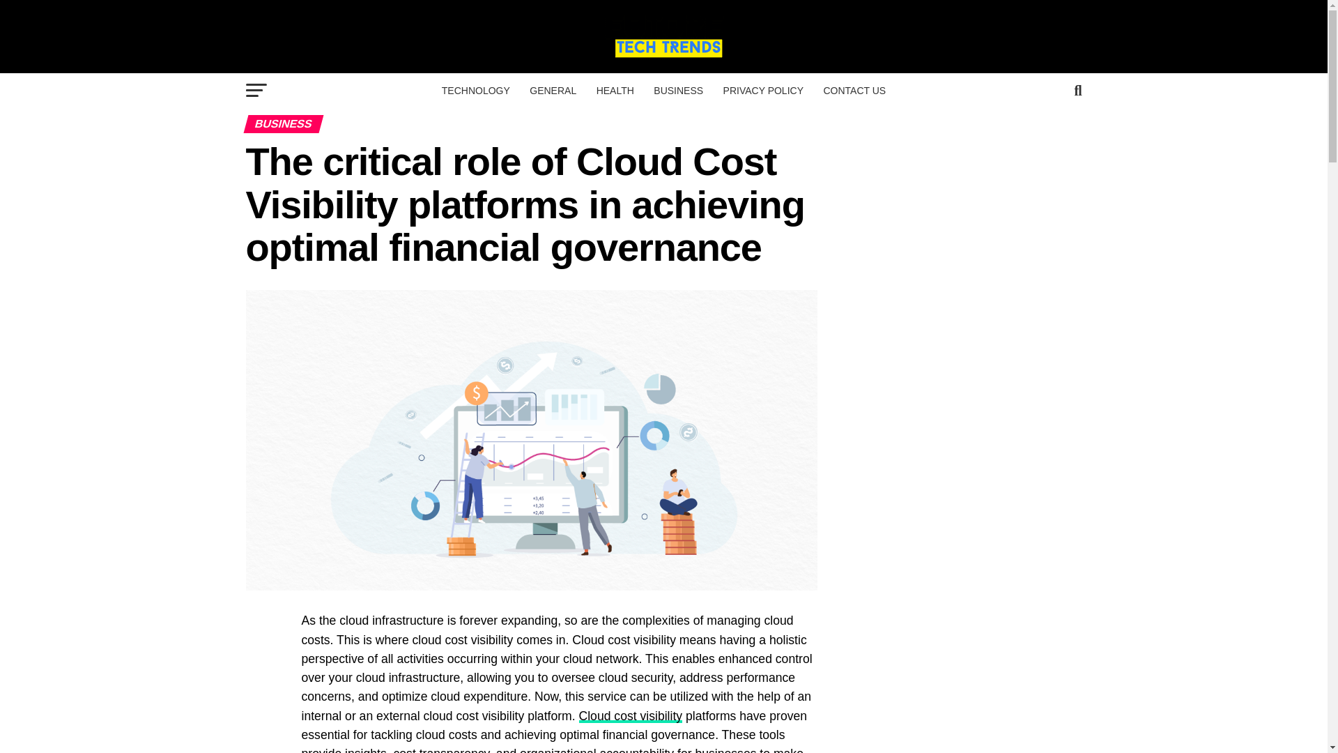  What do you see at coordinates (630, 715) in the screenshot?
I see `Cloud cost visibility` at bounding box center [630, 715].